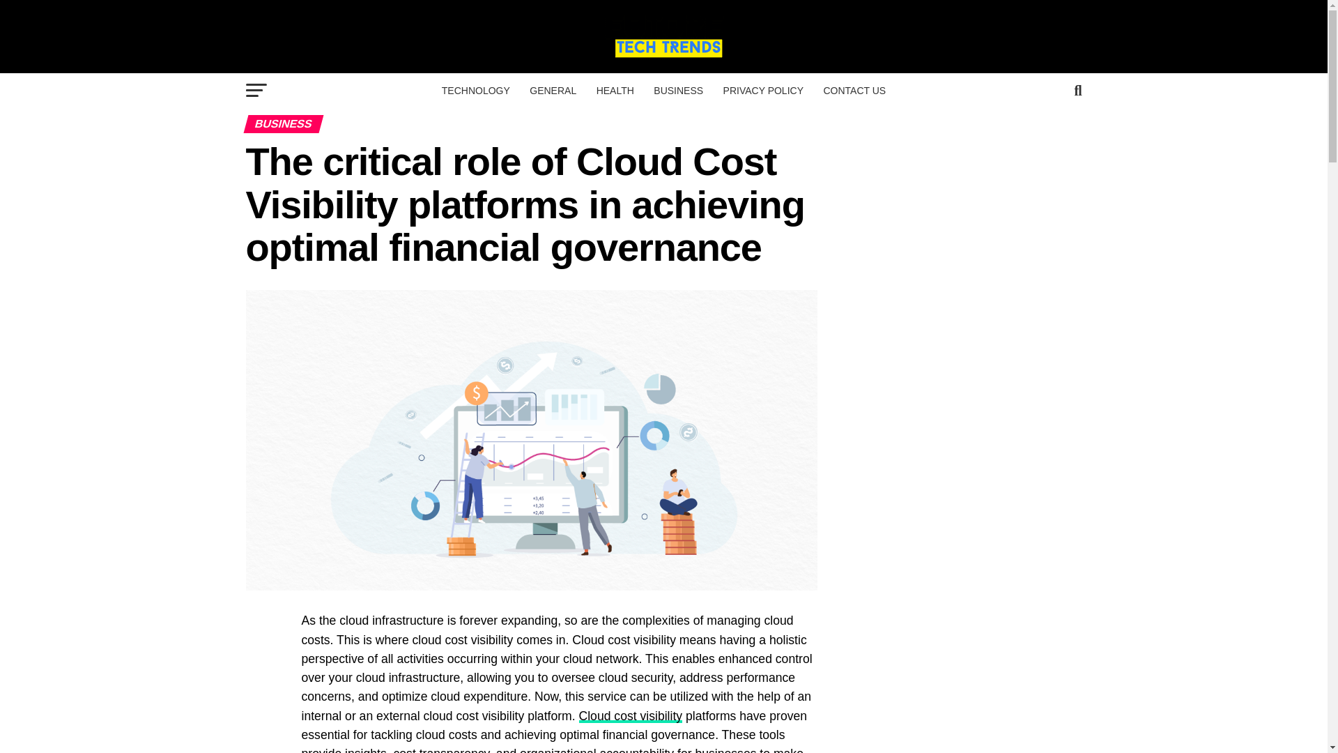  What do you see at coordinates (630, 715) in the screenshot?
I see `Cloud cost visibility` at bounding box center [630, 715].